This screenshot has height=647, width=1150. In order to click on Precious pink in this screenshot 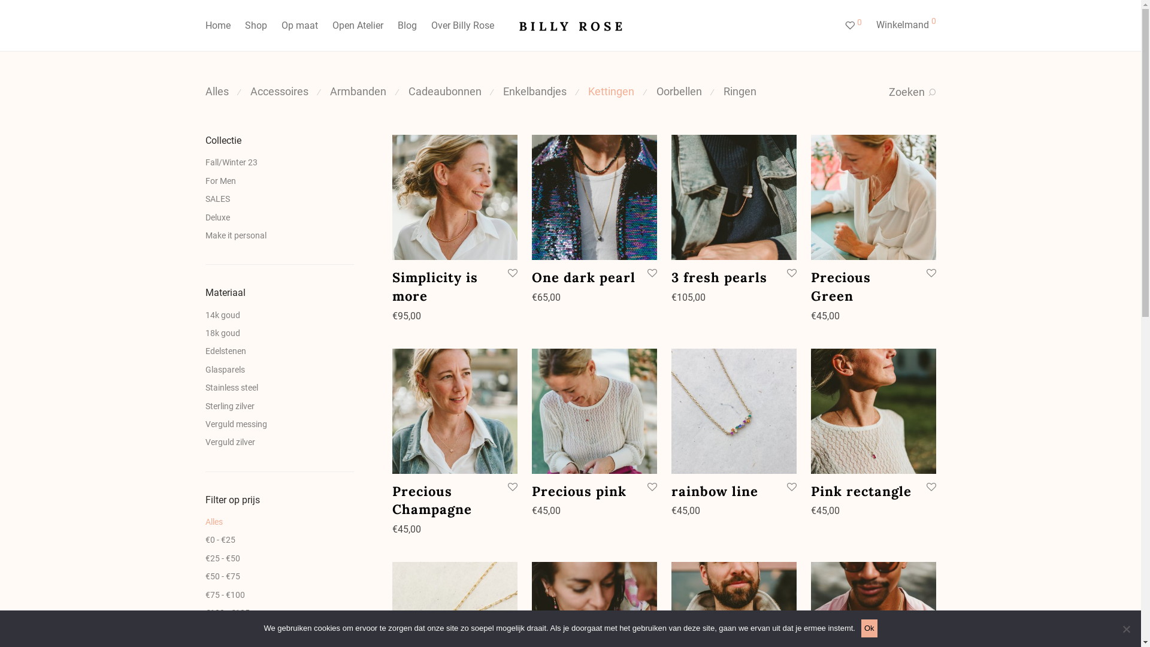, I will do `click(579, 491)`.